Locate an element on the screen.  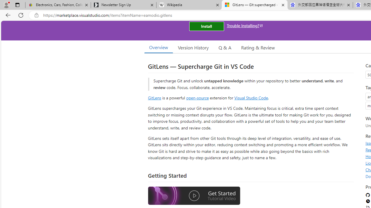
Version History is located at coordinates (193, 47).